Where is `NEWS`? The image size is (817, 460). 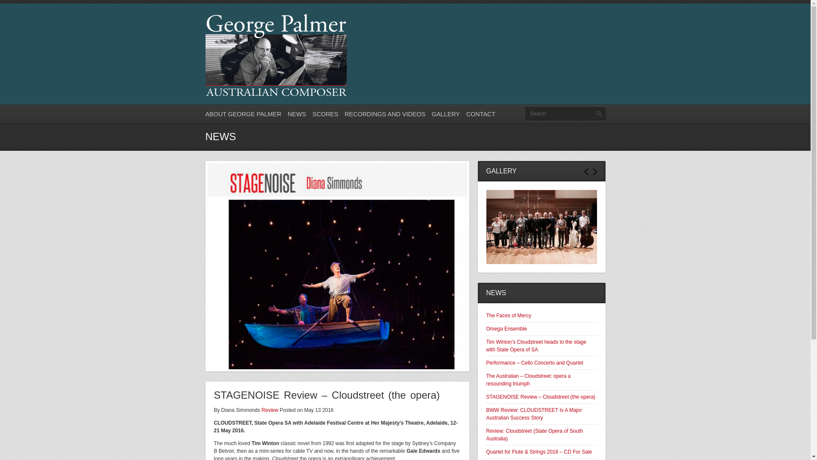 NEWS is located at coordinates (297, 114).